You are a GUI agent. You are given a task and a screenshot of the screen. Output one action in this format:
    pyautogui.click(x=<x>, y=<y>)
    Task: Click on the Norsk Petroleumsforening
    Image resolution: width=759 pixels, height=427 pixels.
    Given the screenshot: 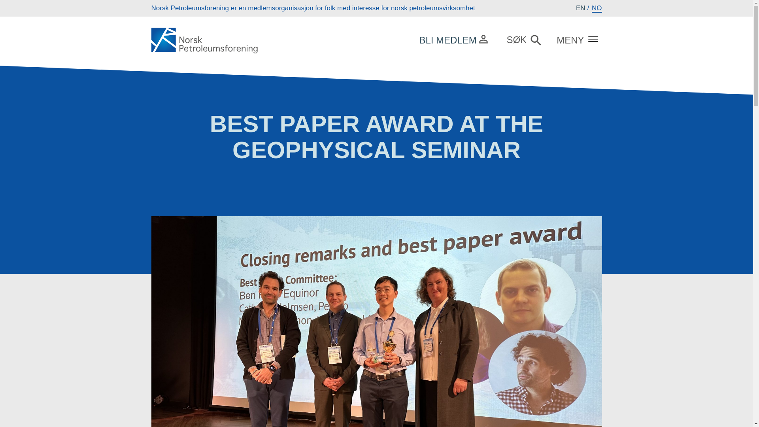 What is the action you would take?
    pyautogui.click(x=205, y=41)
    